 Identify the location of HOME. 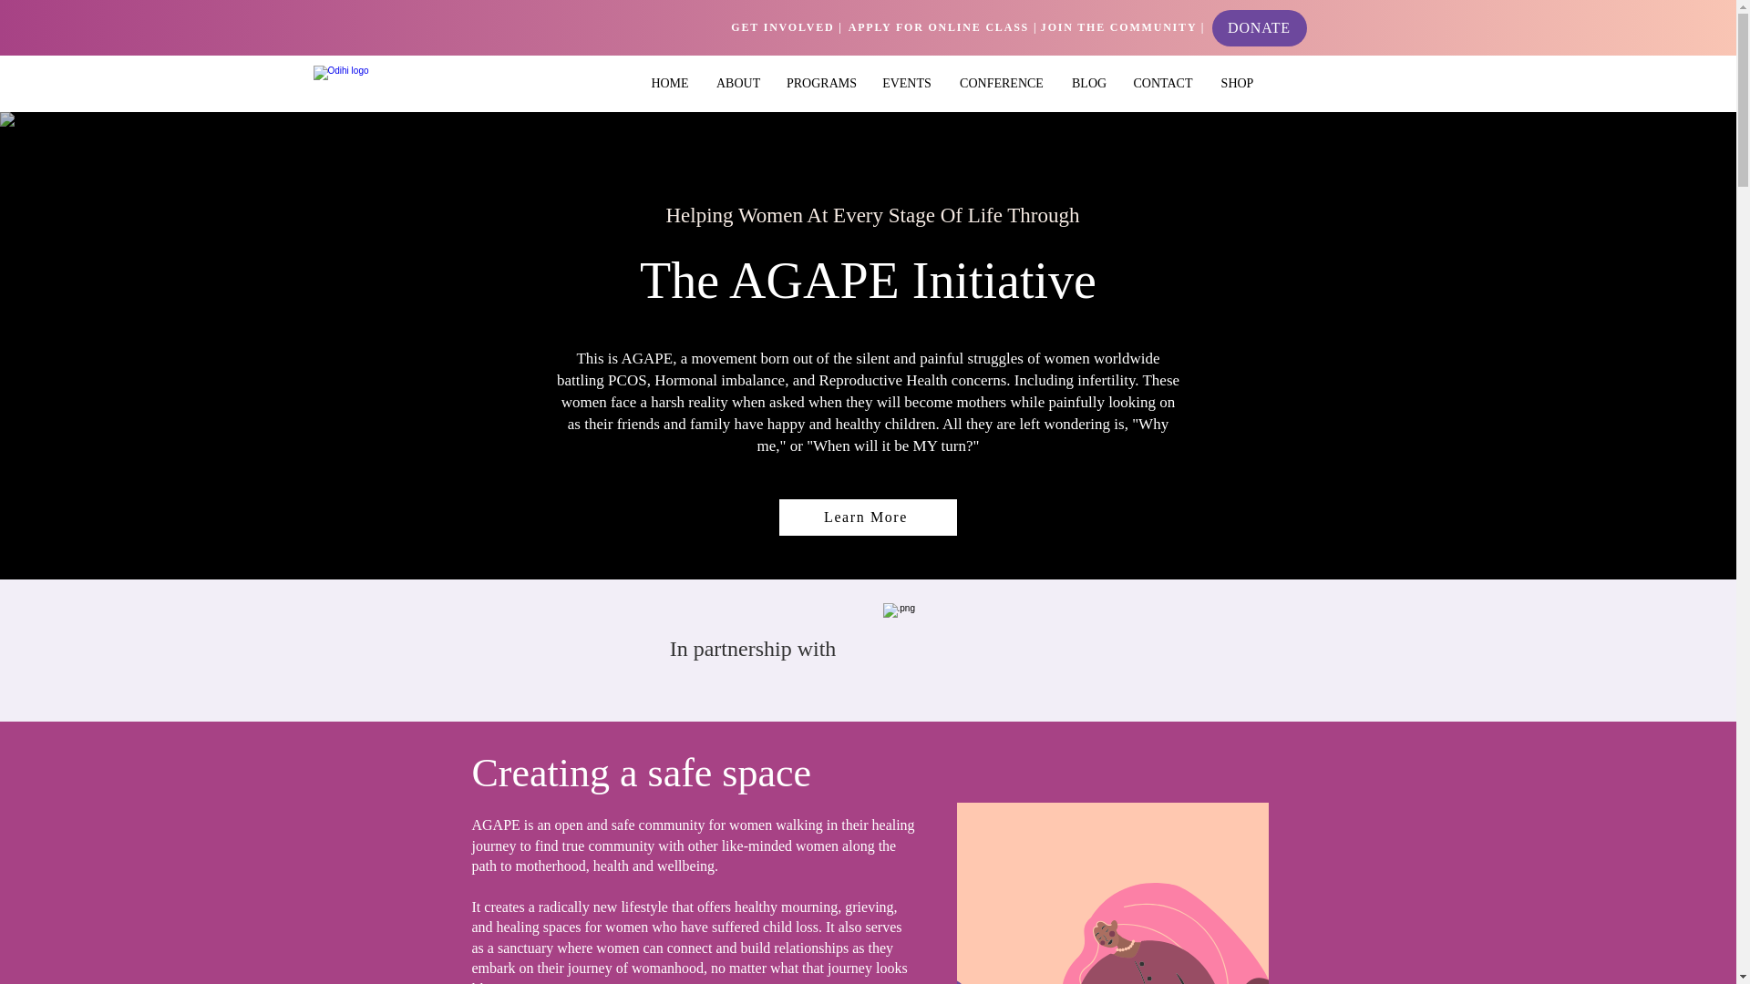
(669, 82).